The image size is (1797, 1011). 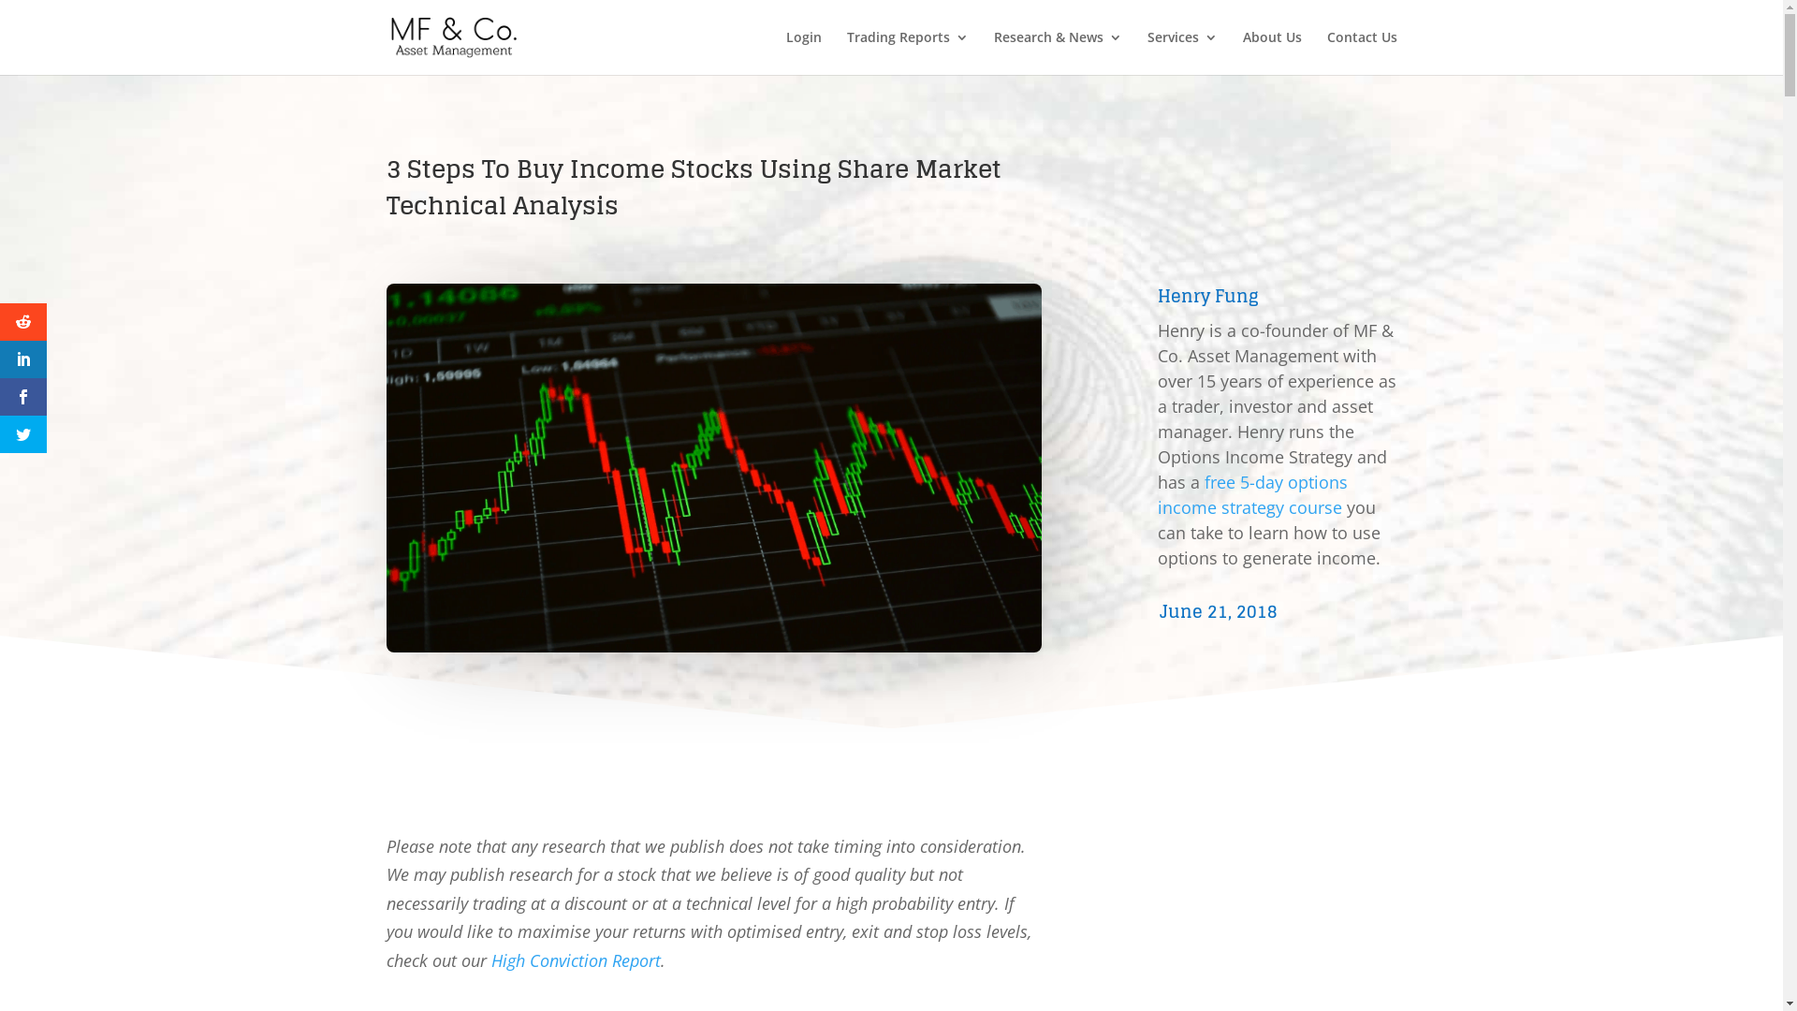 I want to click on free 5-day options income strategy course, so click(x=1252, y=494).